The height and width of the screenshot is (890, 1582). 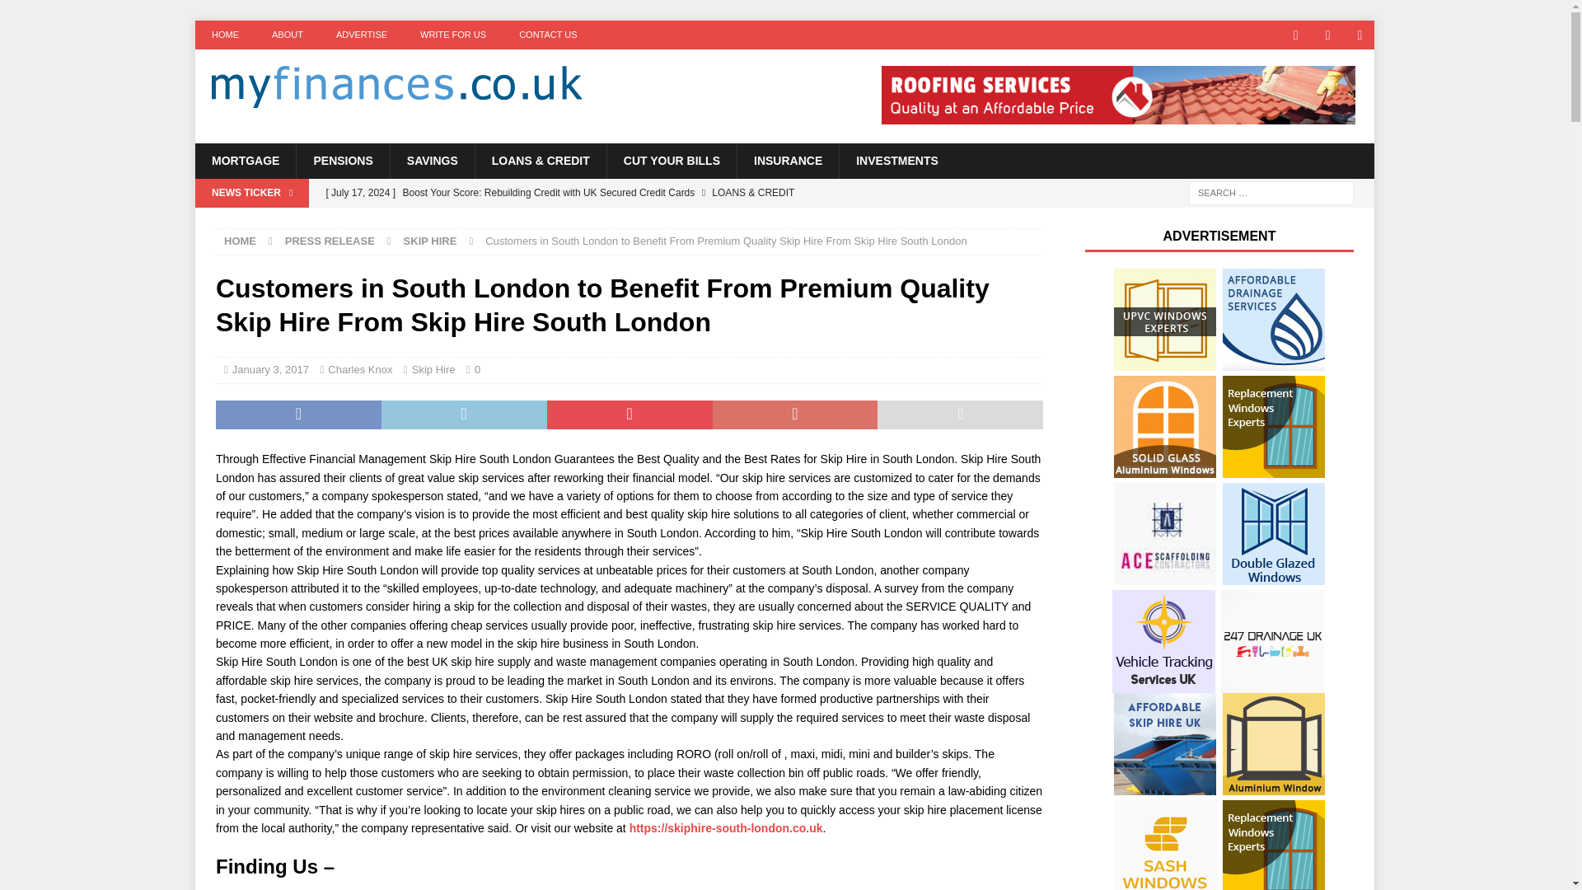 What do you see at coordinates (241, 241) in the screenshot?
I see `HOME` at bounding box center [241, 241].